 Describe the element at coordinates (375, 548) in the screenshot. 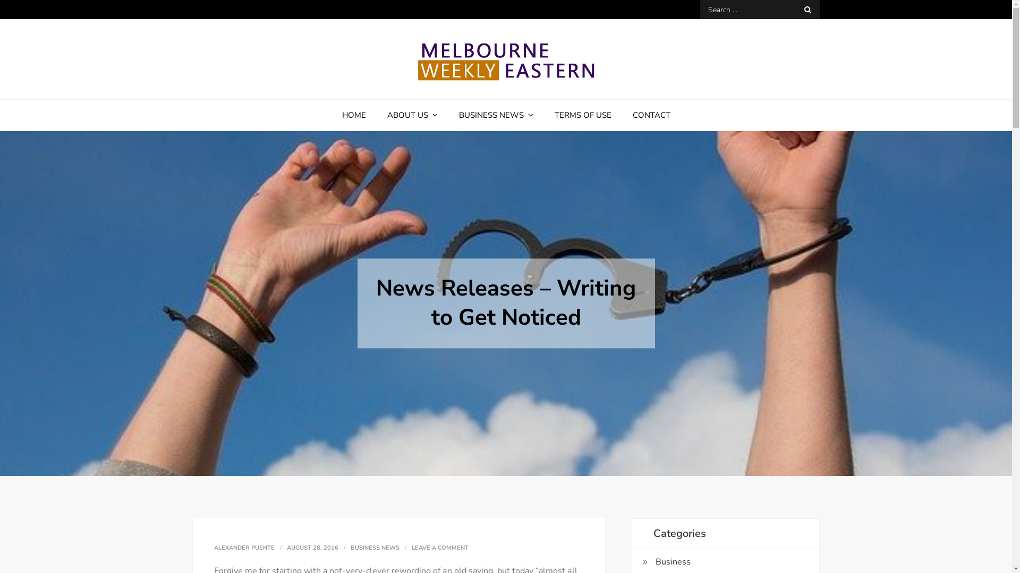

I see `BUSINESS NEWS` at that location.